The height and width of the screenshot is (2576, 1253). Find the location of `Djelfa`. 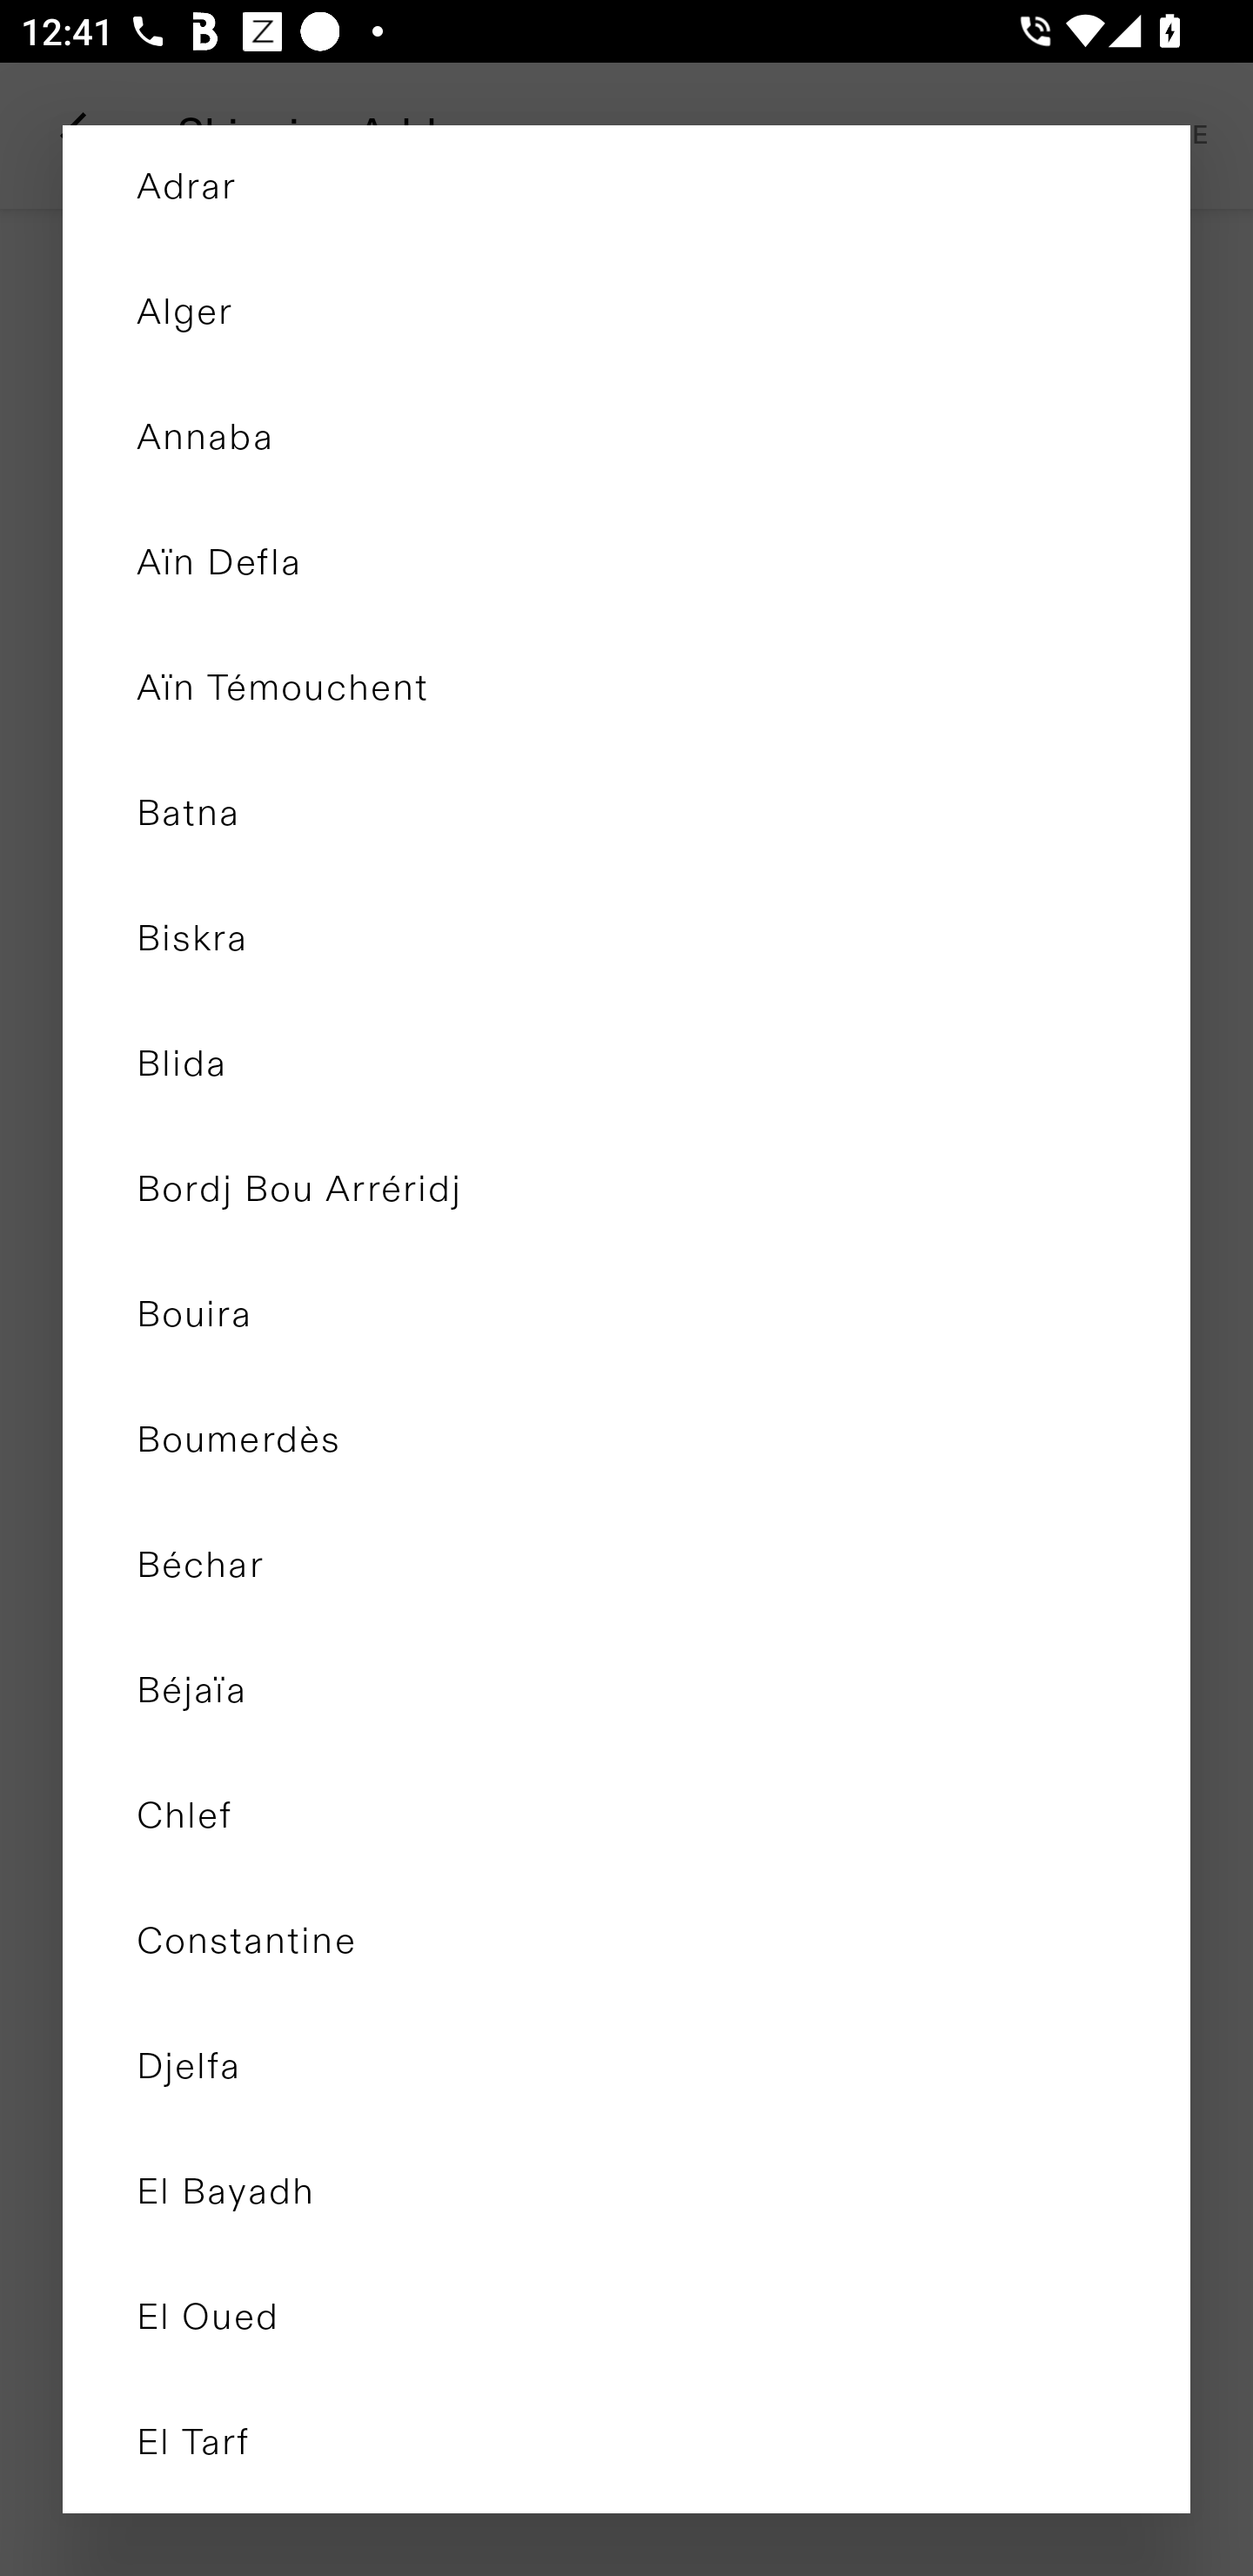

Djelfa is located at coordinates (626, 2066).